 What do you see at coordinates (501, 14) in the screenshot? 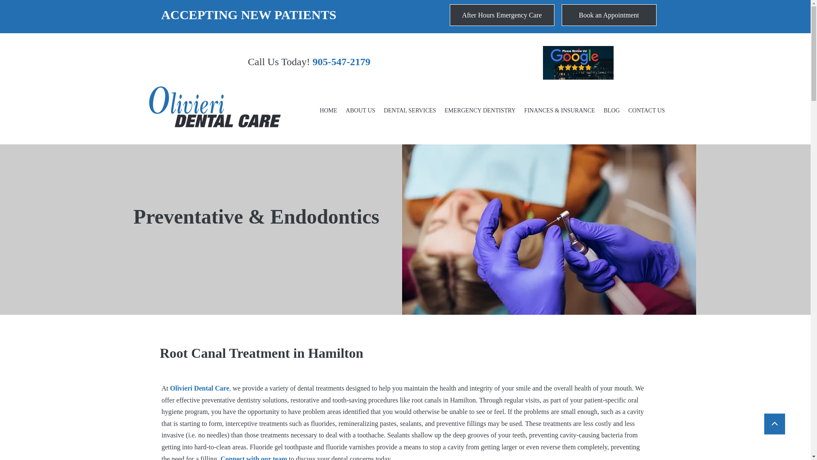
I see `After Hours Emergency Care` at bounding box center [501, 14].